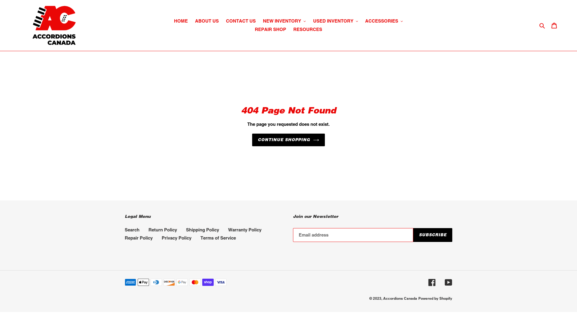 This screenshot has width=577, height=325. Describe the element at coordinates (288, 140) in the screenshot. I see `CONTINUE SHOPPING` at that location.